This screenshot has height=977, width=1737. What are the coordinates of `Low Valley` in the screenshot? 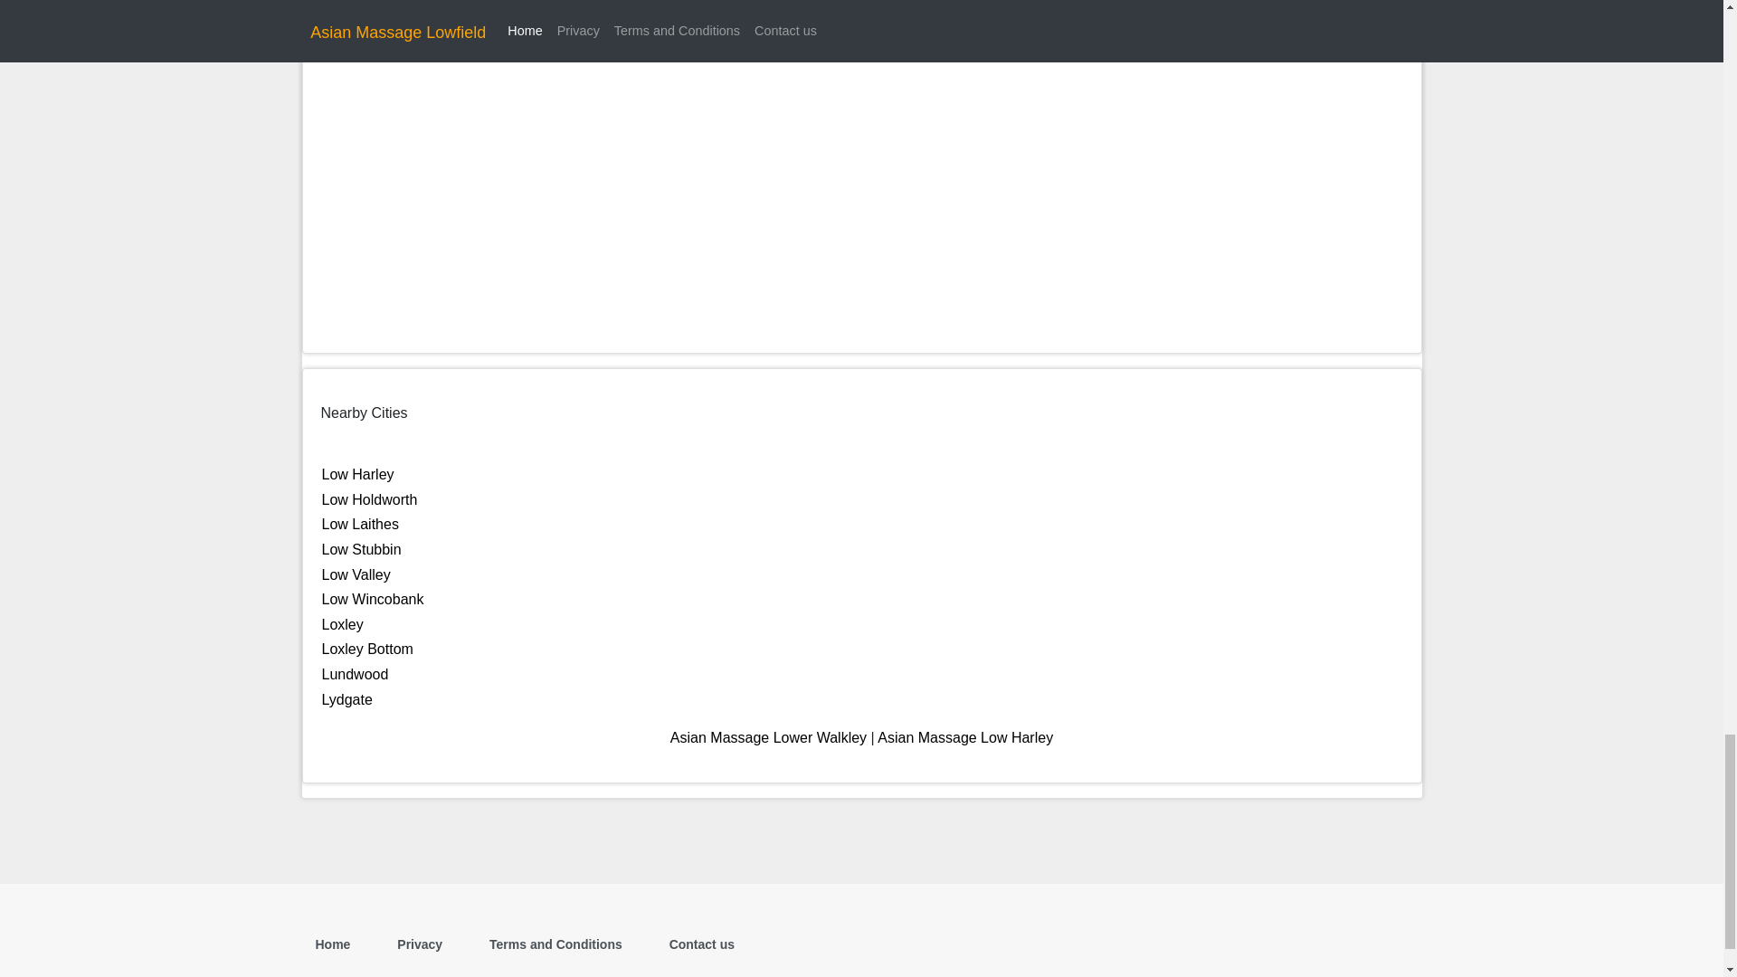 It's located at (356, 574).